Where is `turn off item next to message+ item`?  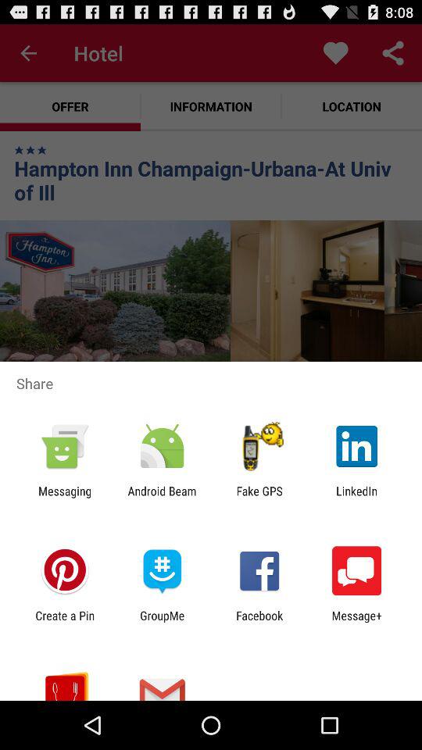
turn off item next to message+ item is located at coordinates (259, 622).